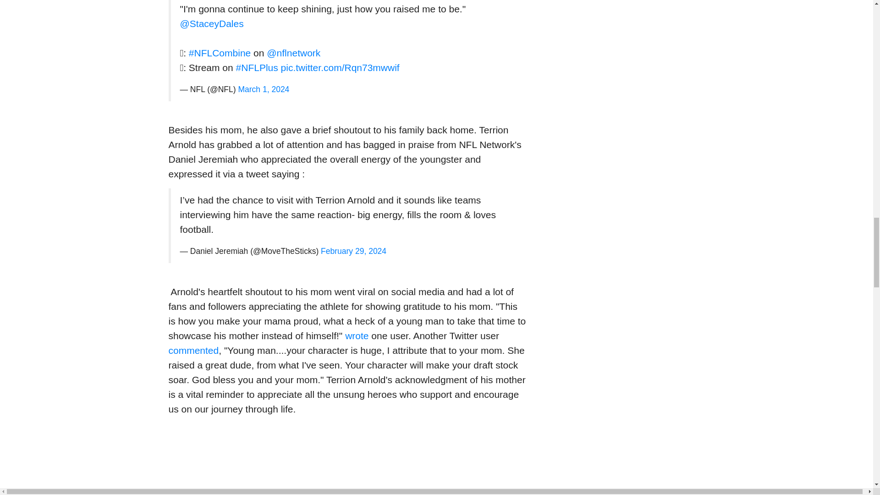 The height and width of the screenshot is (495, 880). I want to click on wrote, so click(357, 335).